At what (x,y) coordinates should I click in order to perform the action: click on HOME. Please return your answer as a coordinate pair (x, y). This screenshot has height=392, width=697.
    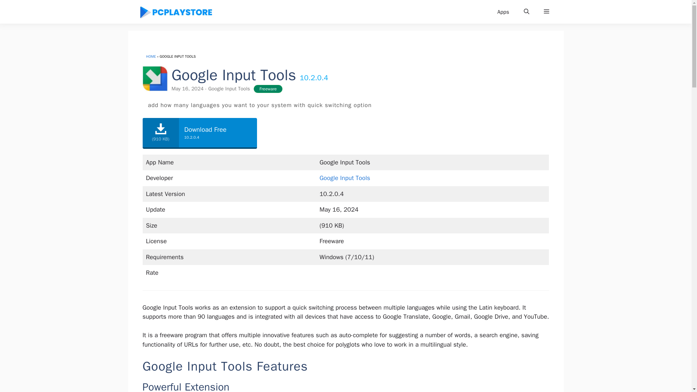
    Looking at the image, I should click on (150, 57).